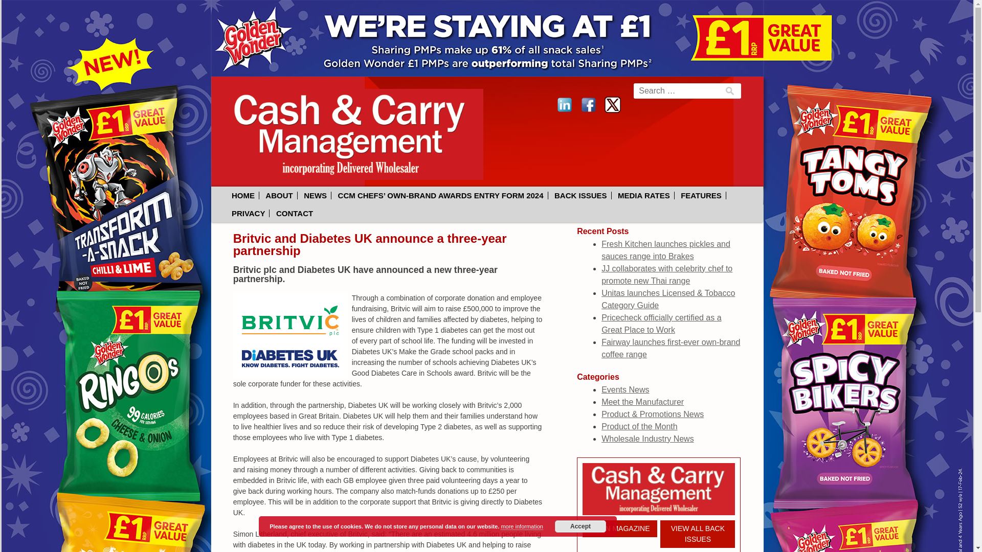 The height and width of the screenshot is (552, 982). Describe the element at coordinates (279, 195) in the screenshot. I see `ABOUT` at that location.